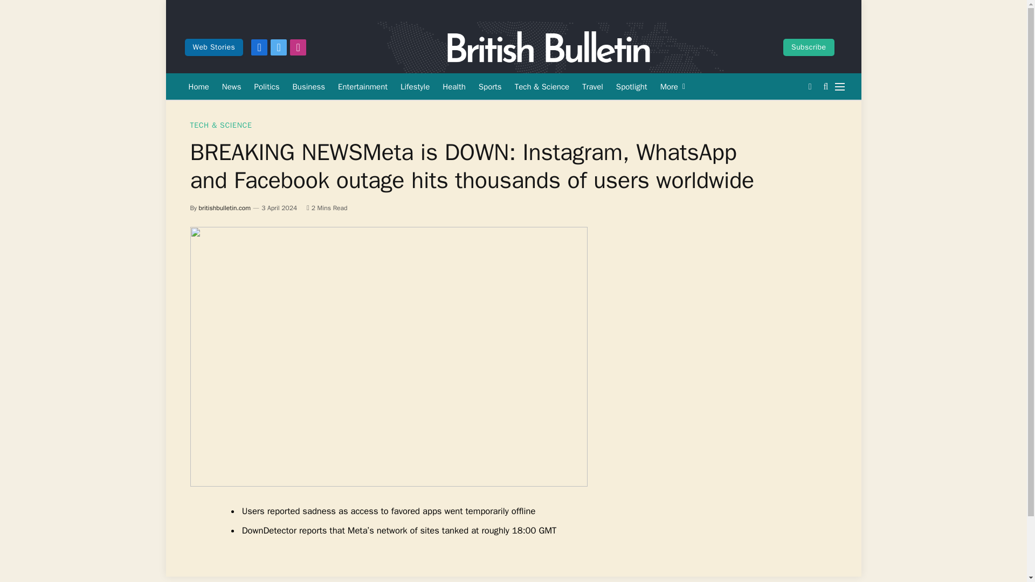 The width and height of the screenshot is (1035, 582). Describe the element at coordinates (549, 47) in the screenshot. I see `British Bulletin` at that location.